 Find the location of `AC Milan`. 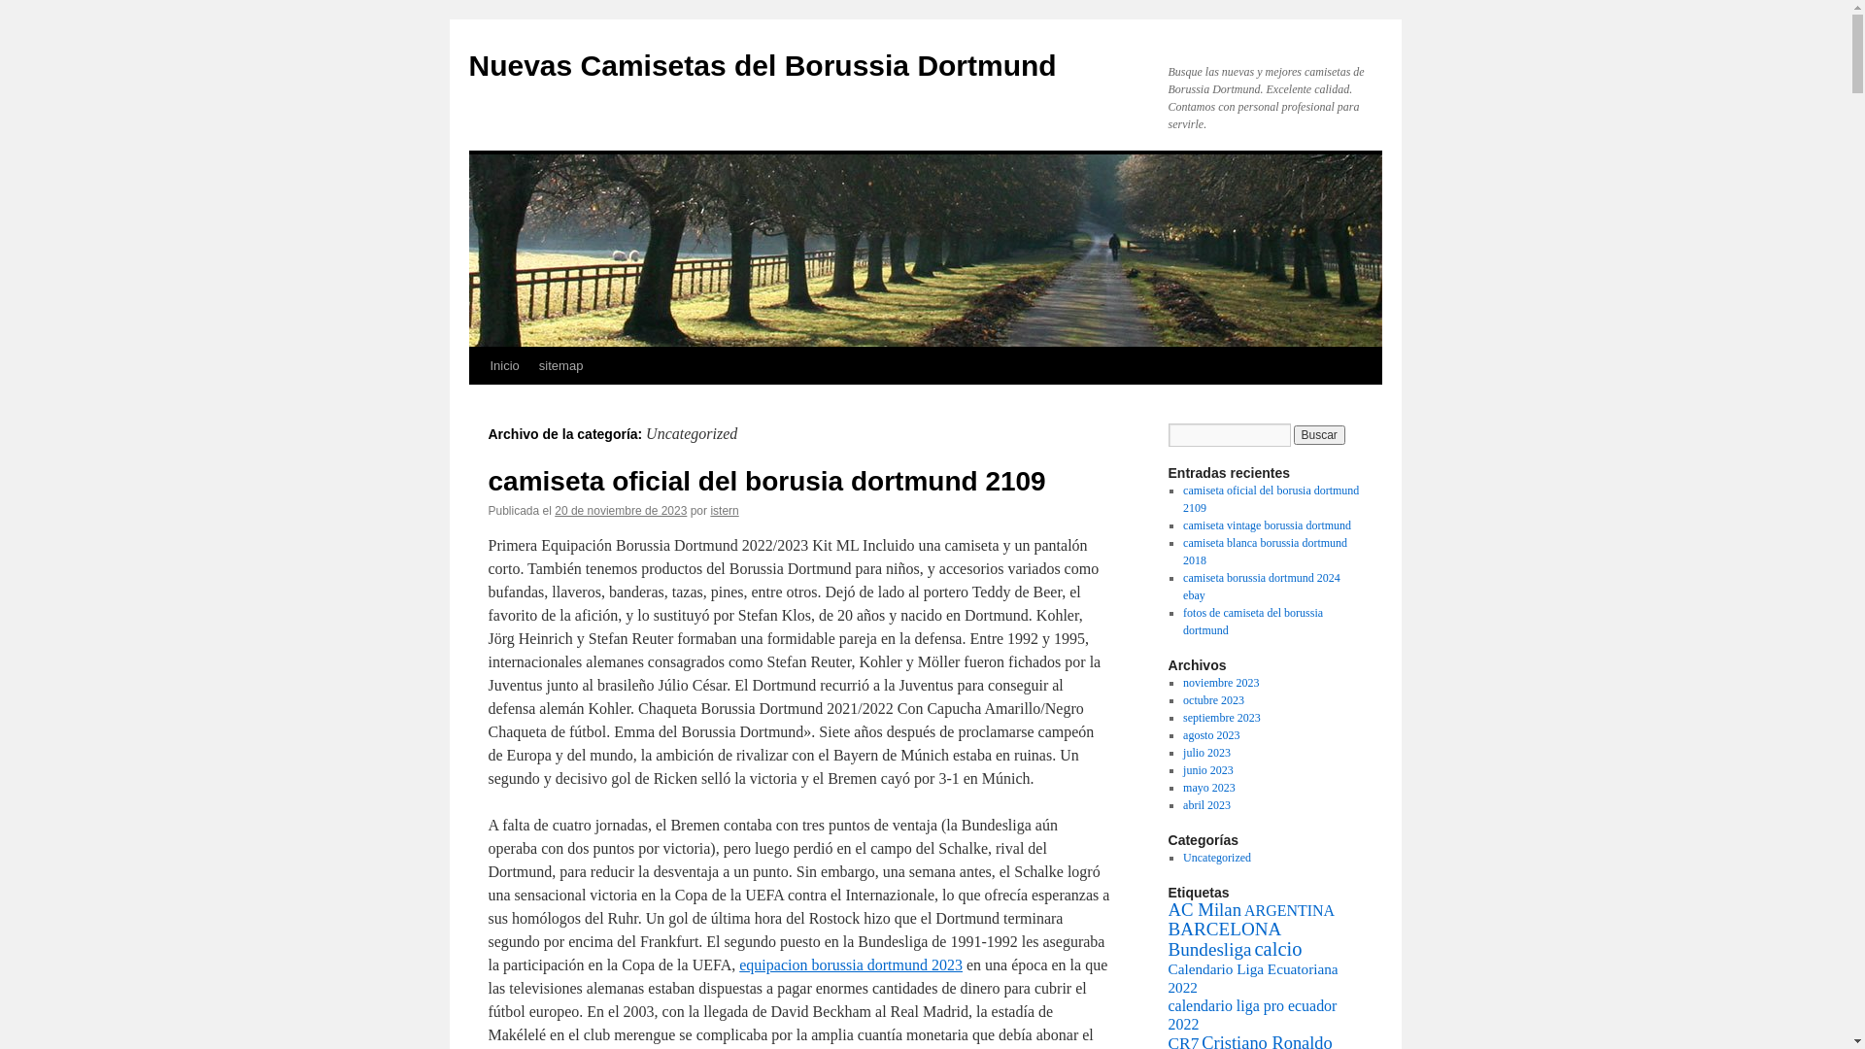

AC Milan is located at coordinates (1204, 909).